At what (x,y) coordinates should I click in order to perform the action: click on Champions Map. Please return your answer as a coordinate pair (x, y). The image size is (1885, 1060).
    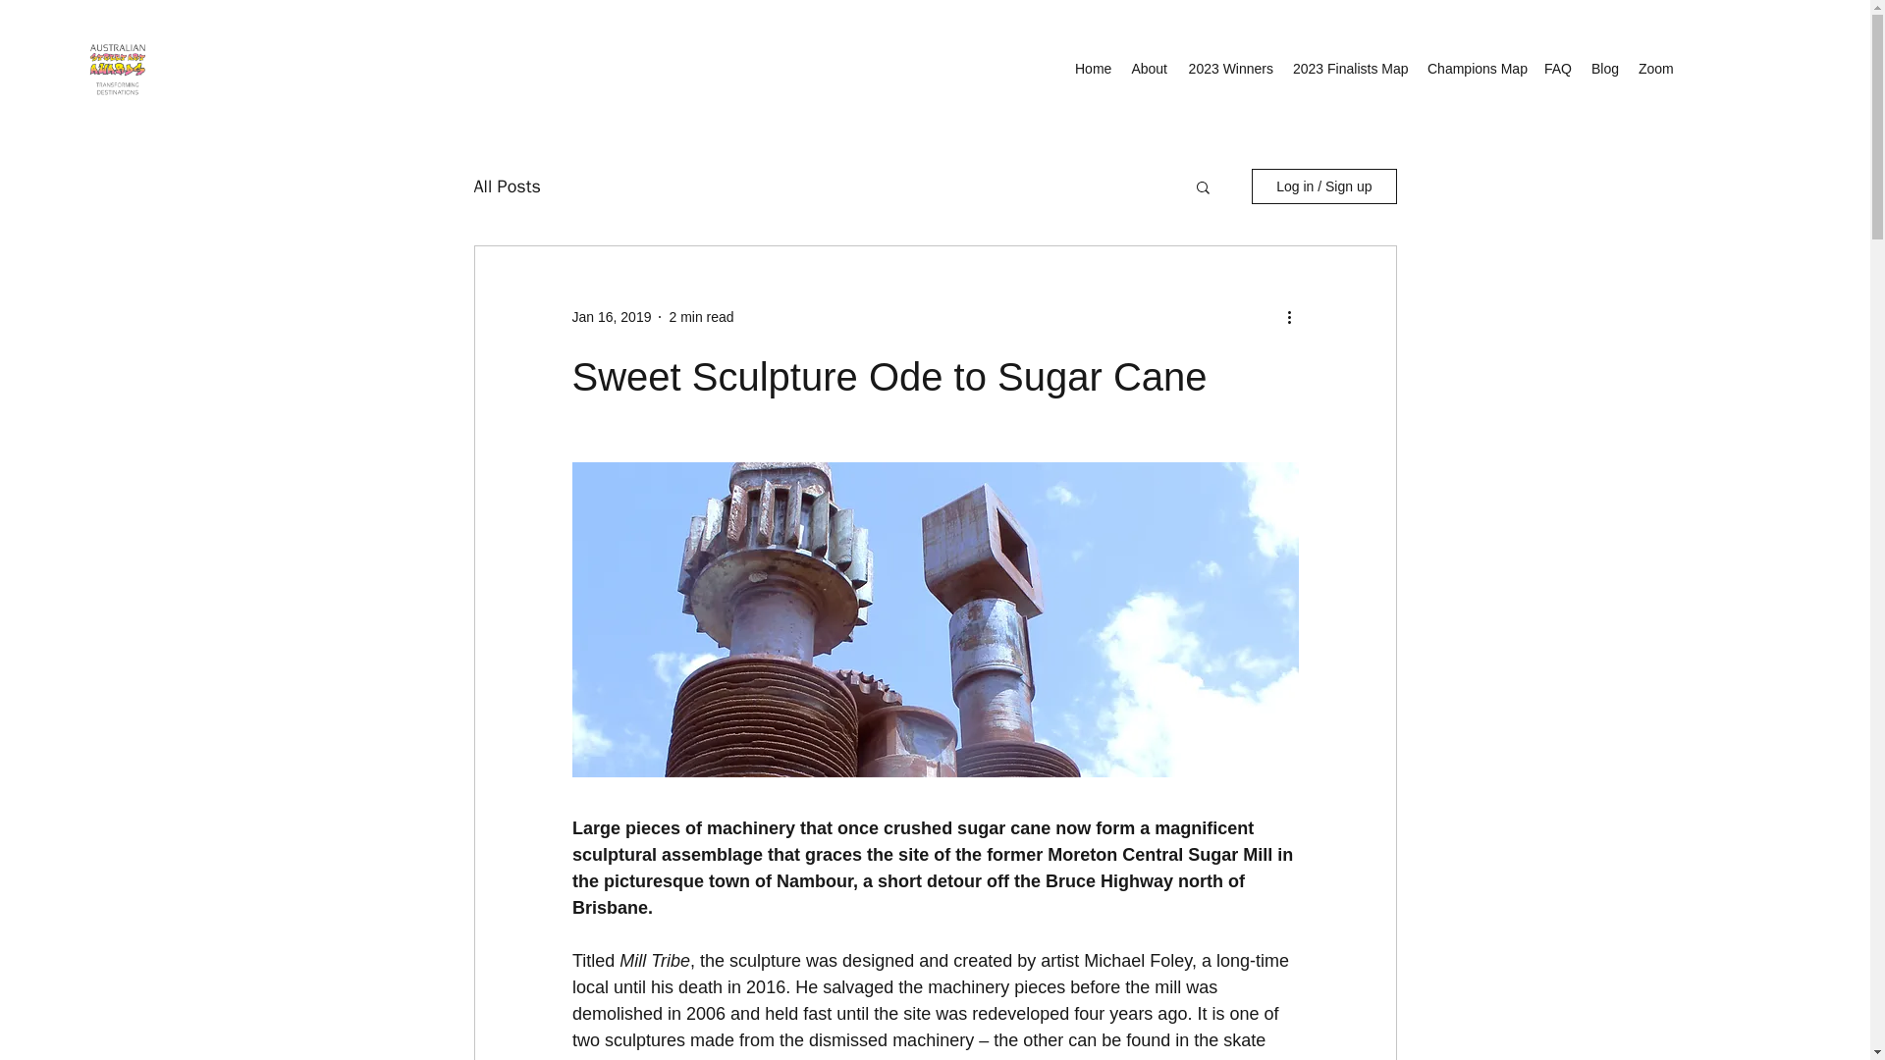
    Looking at the image, I should click on (1475, 69).